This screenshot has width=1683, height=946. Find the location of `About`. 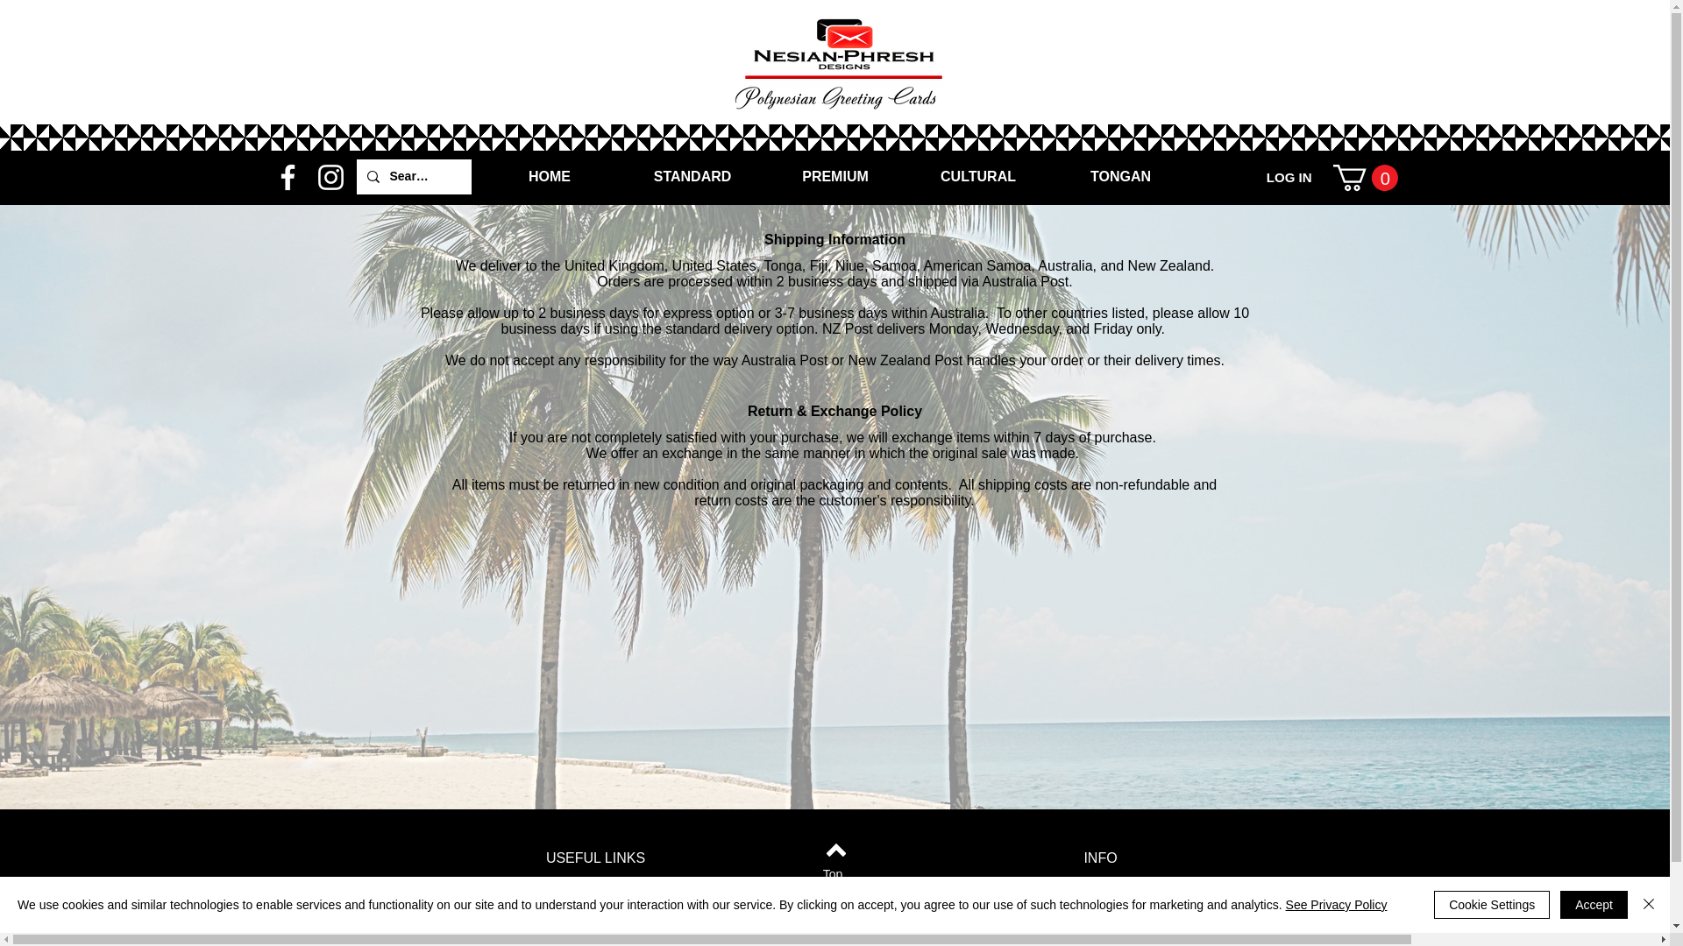

About is located at coordinates (595, 909).